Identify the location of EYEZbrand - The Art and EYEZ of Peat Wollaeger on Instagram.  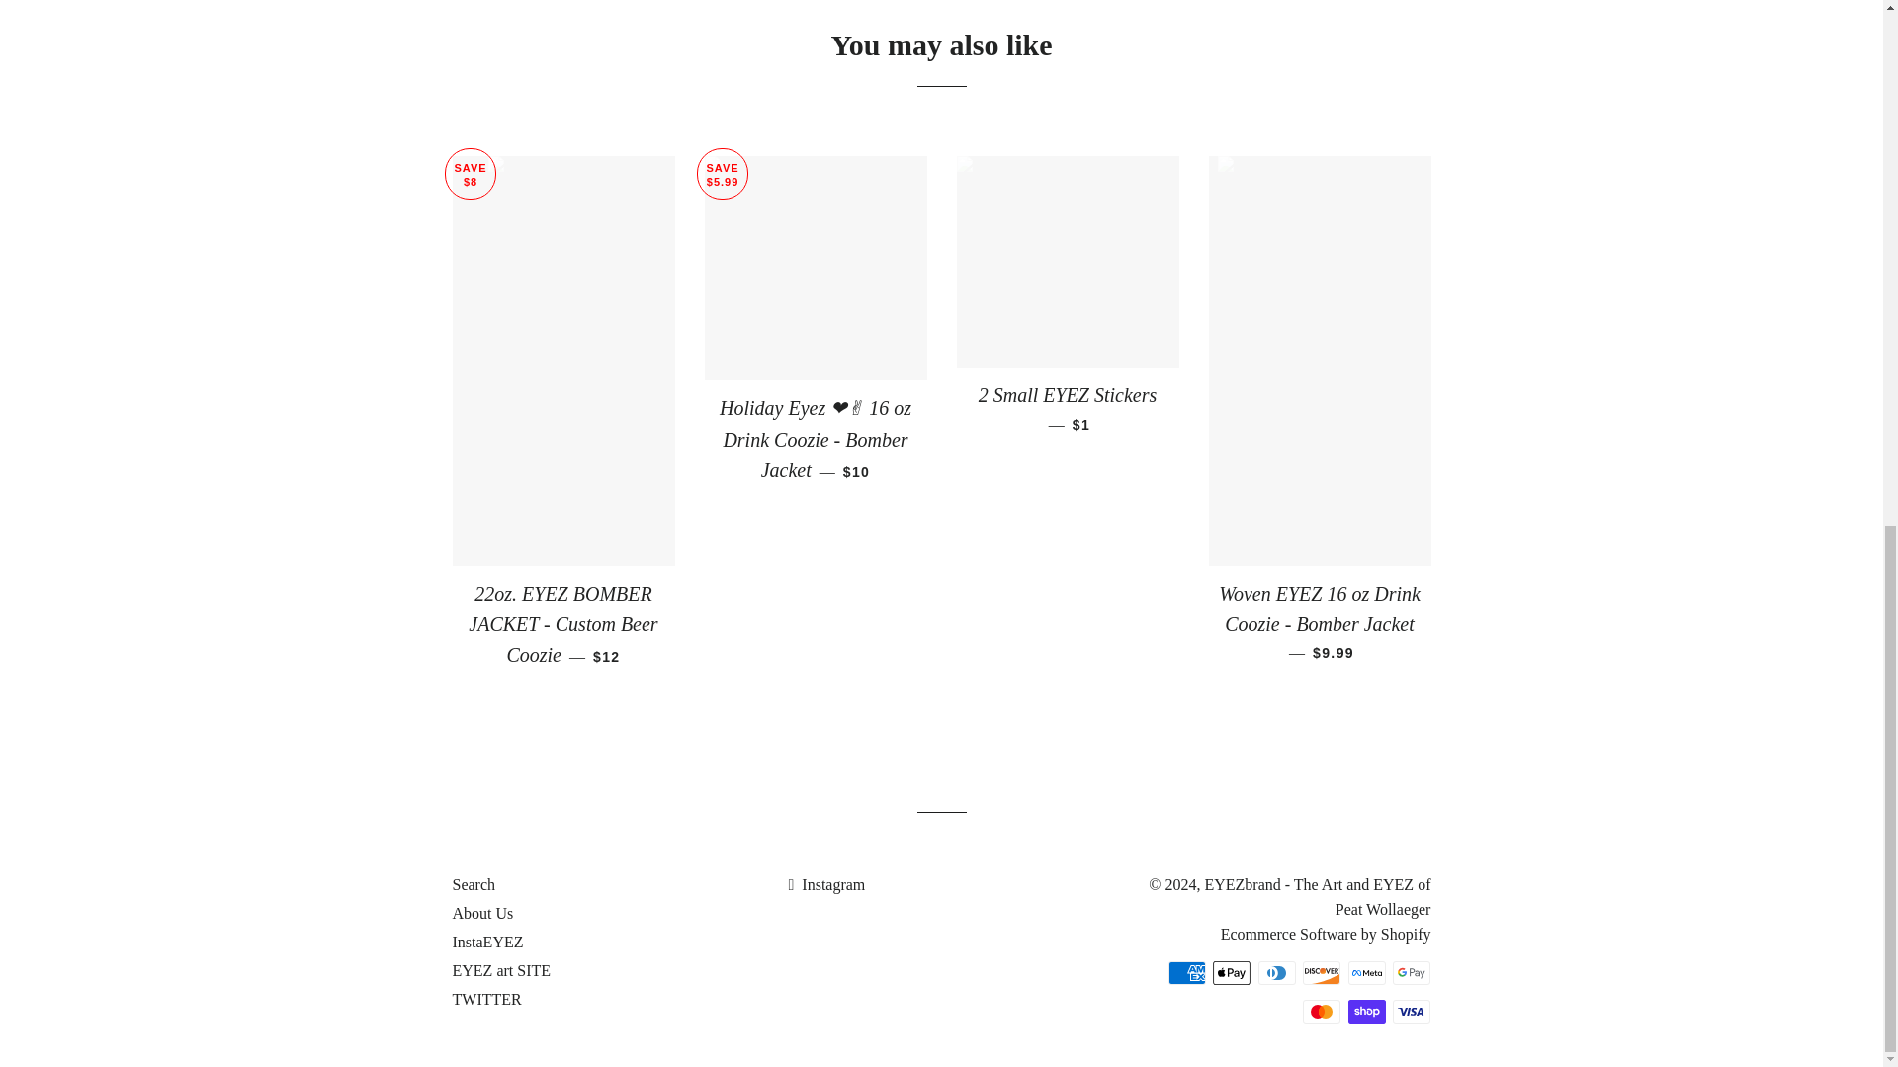
(826, 883).